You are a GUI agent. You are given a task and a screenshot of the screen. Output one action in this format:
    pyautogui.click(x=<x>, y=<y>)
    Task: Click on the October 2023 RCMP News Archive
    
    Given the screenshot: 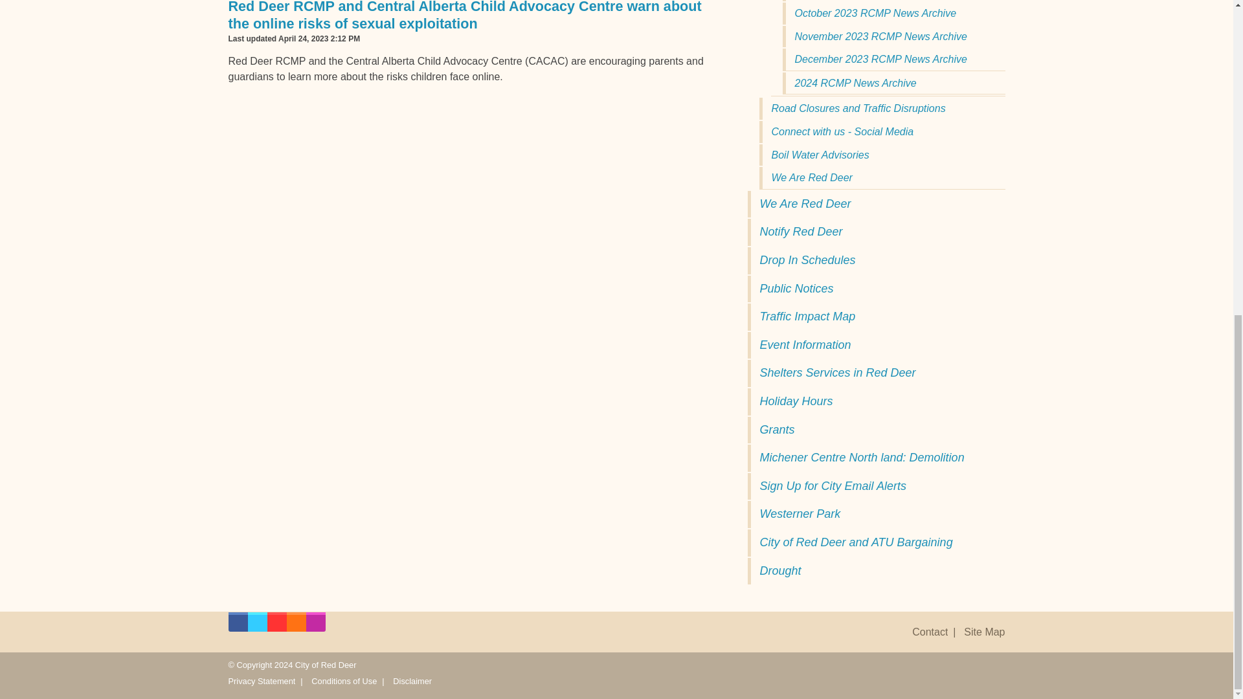 What is the action you would take?
    pyautogui.click(x=893, y=13)
    